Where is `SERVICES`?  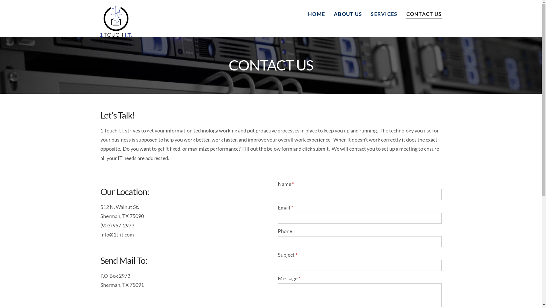 SERVICES is located at coordinates (384, 13).